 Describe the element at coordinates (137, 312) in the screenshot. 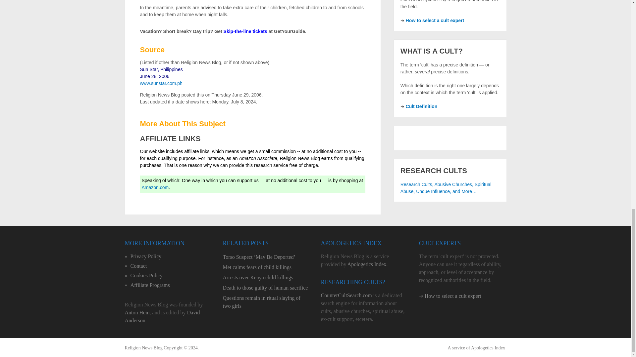

I see `Anton Hein` at that location.